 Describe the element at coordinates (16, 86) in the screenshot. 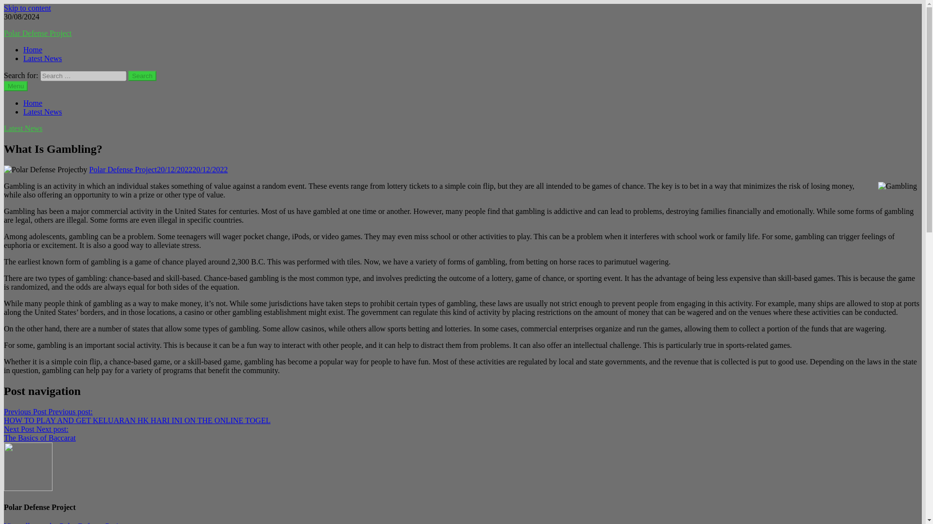

I see `Menu` at that location.